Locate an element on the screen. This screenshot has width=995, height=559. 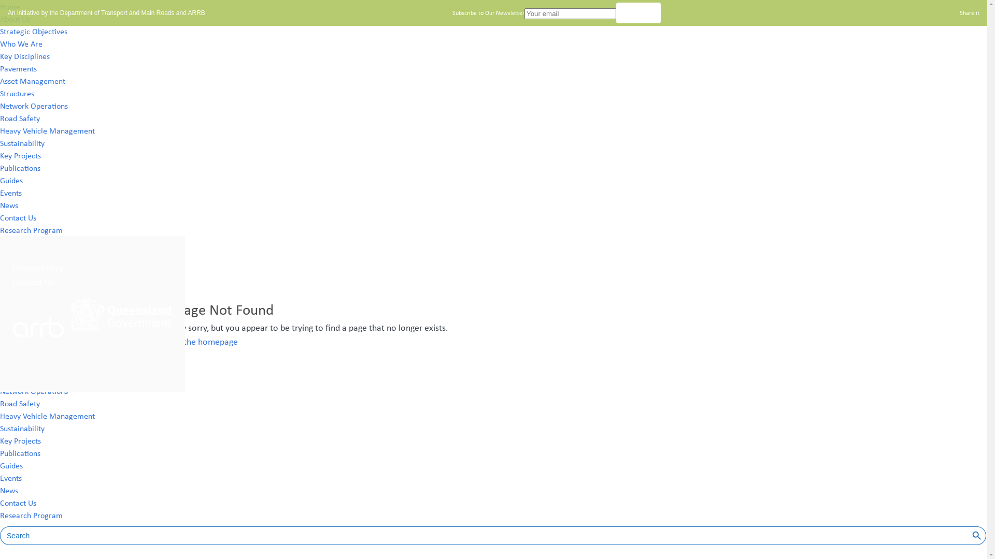
Heavy Vehicle Management is located at coordinates (48, 416).